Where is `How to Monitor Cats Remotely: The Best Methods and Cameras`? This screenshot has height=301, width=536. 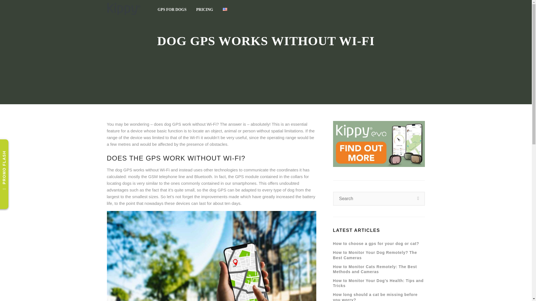
How to Monitor Cats Remotely: The Best Methods and Cameras is located at coordinates (375, 255).